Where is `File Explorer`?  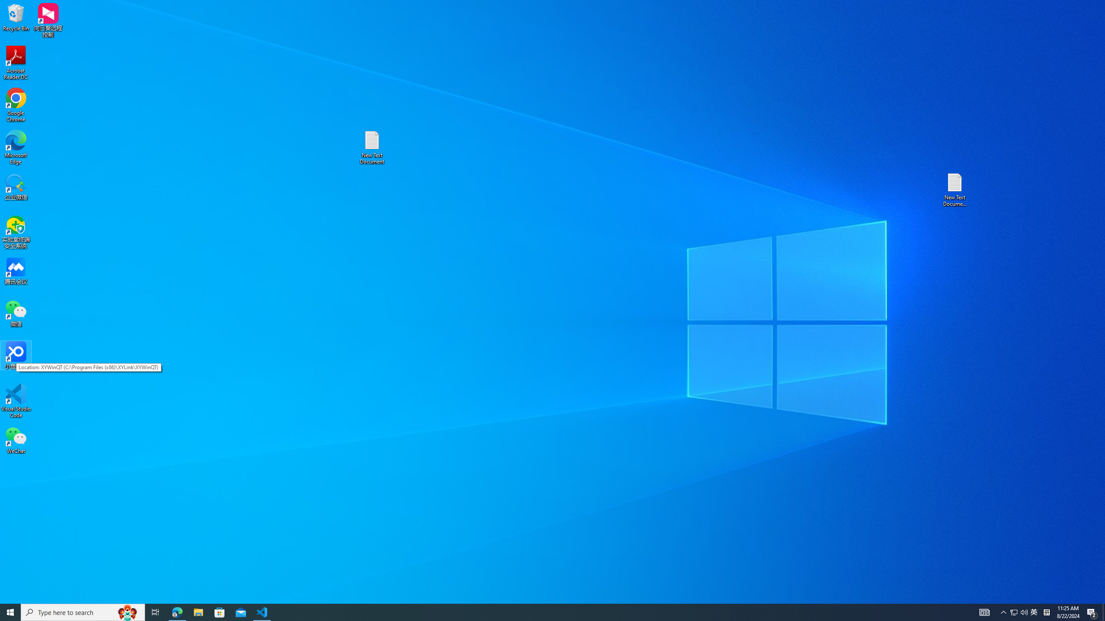 File Explorer is located at coordinates (1046, 612).